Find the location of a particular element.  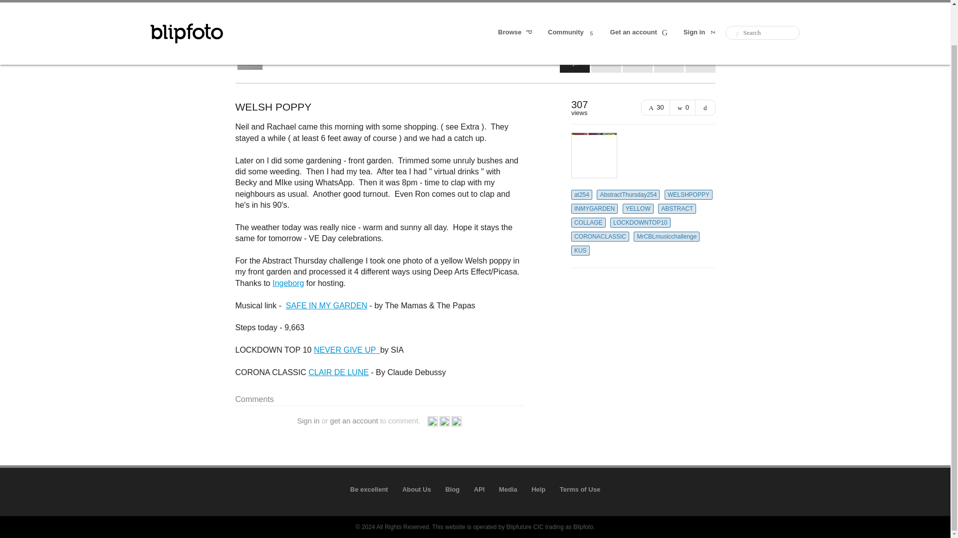

WELSHPOPPY is located at coordinates (689, 194).